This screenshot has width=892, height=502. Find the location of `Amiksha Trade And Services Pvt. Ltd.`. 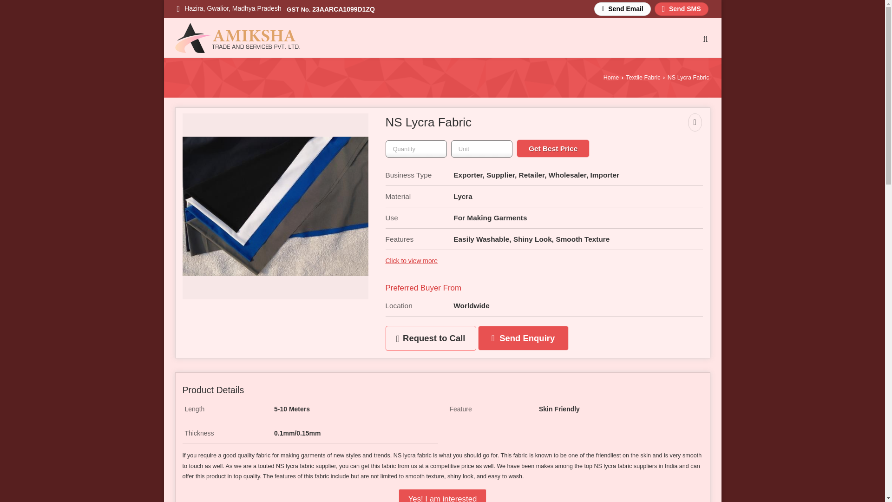

Amiksha Trade And Services Pvt. Ltd. is located at coordinates (237, 38).